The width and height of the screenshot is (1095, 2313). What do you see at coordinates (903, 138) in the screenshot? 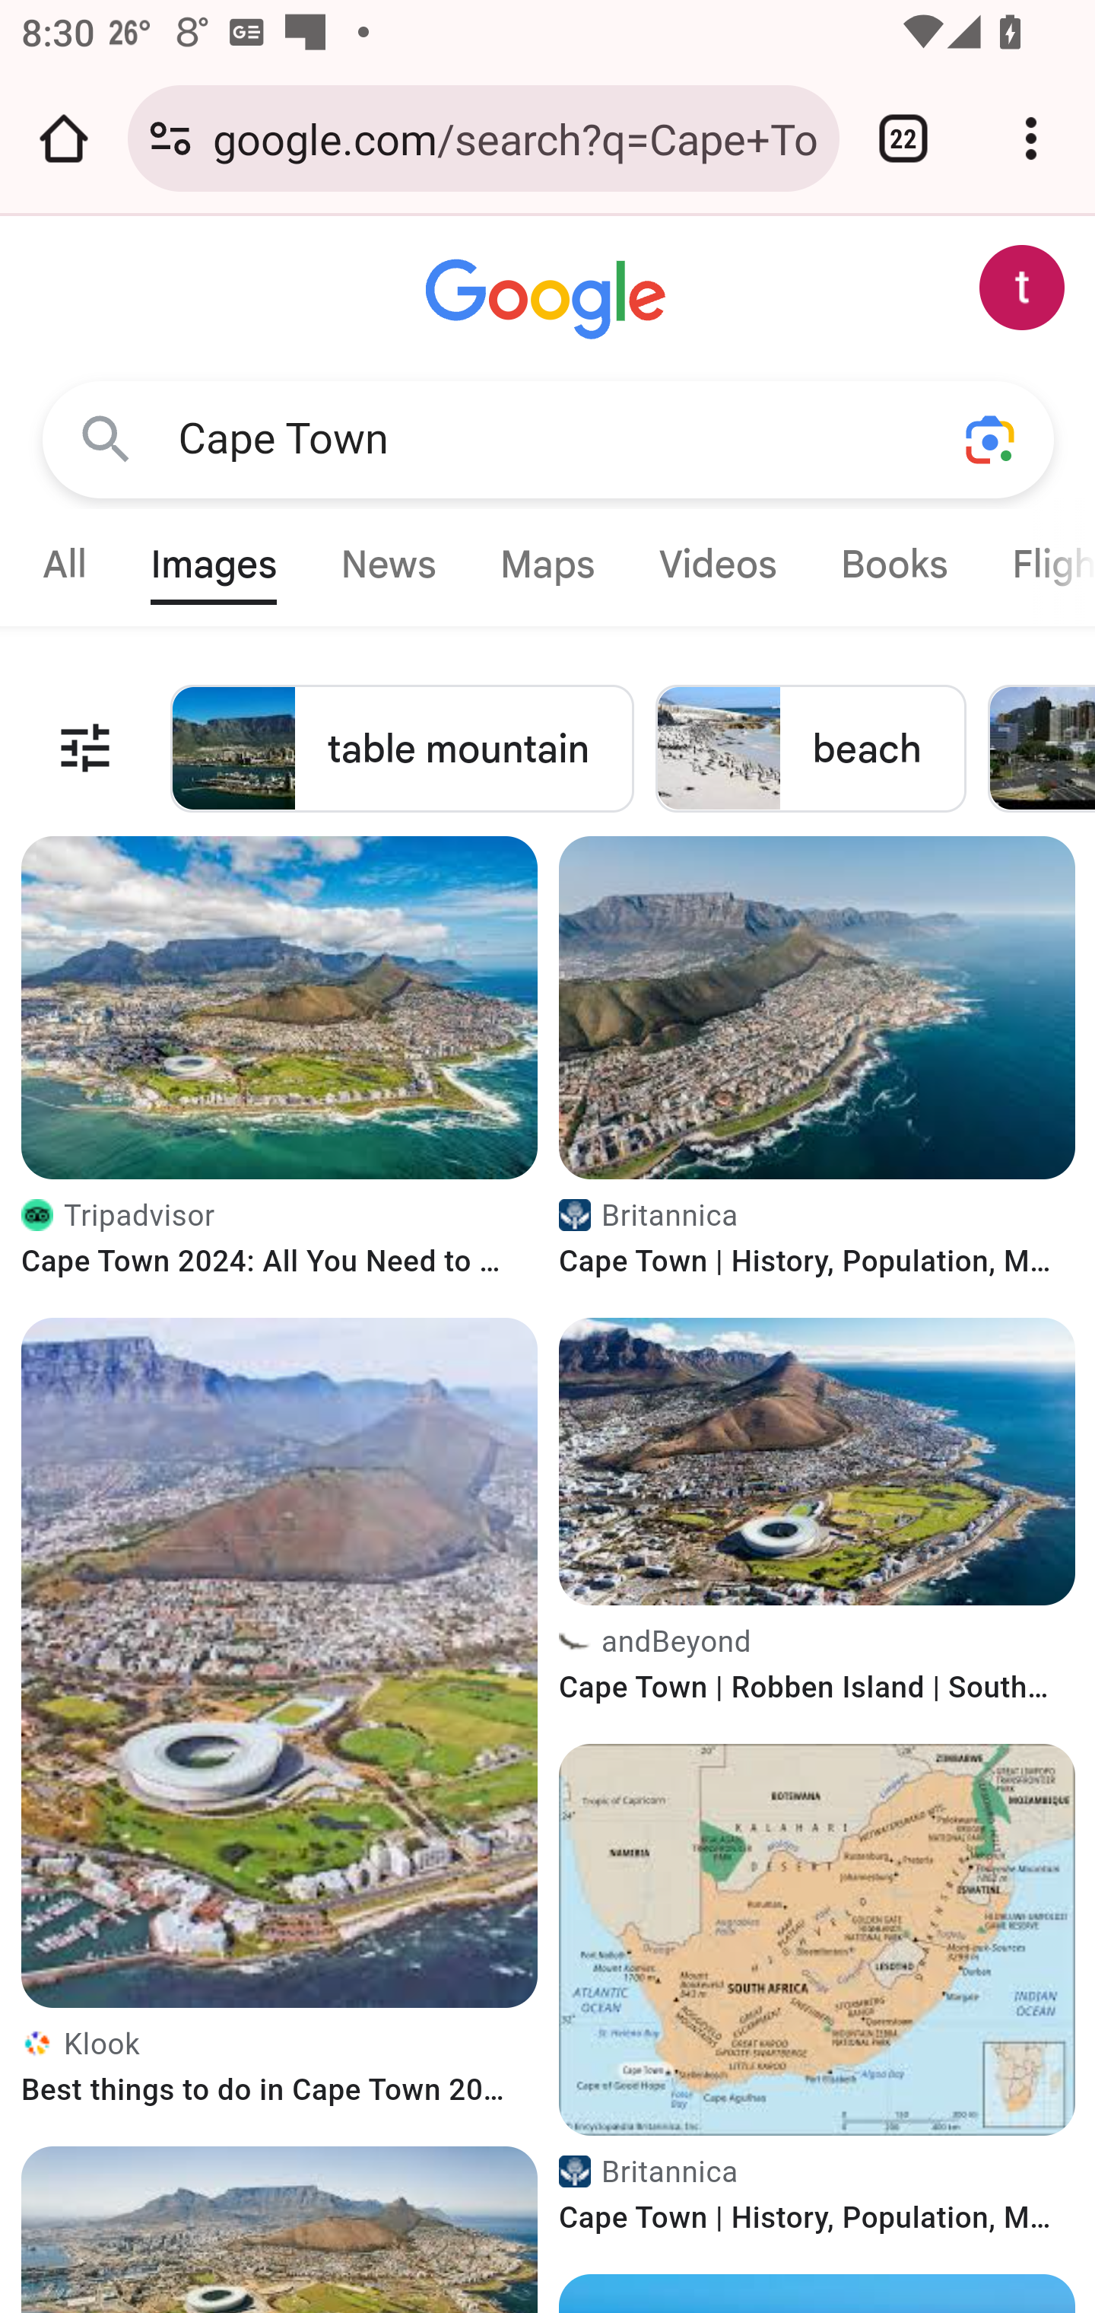
I see `Switch or close tabs` at bounding box center [903, 138].